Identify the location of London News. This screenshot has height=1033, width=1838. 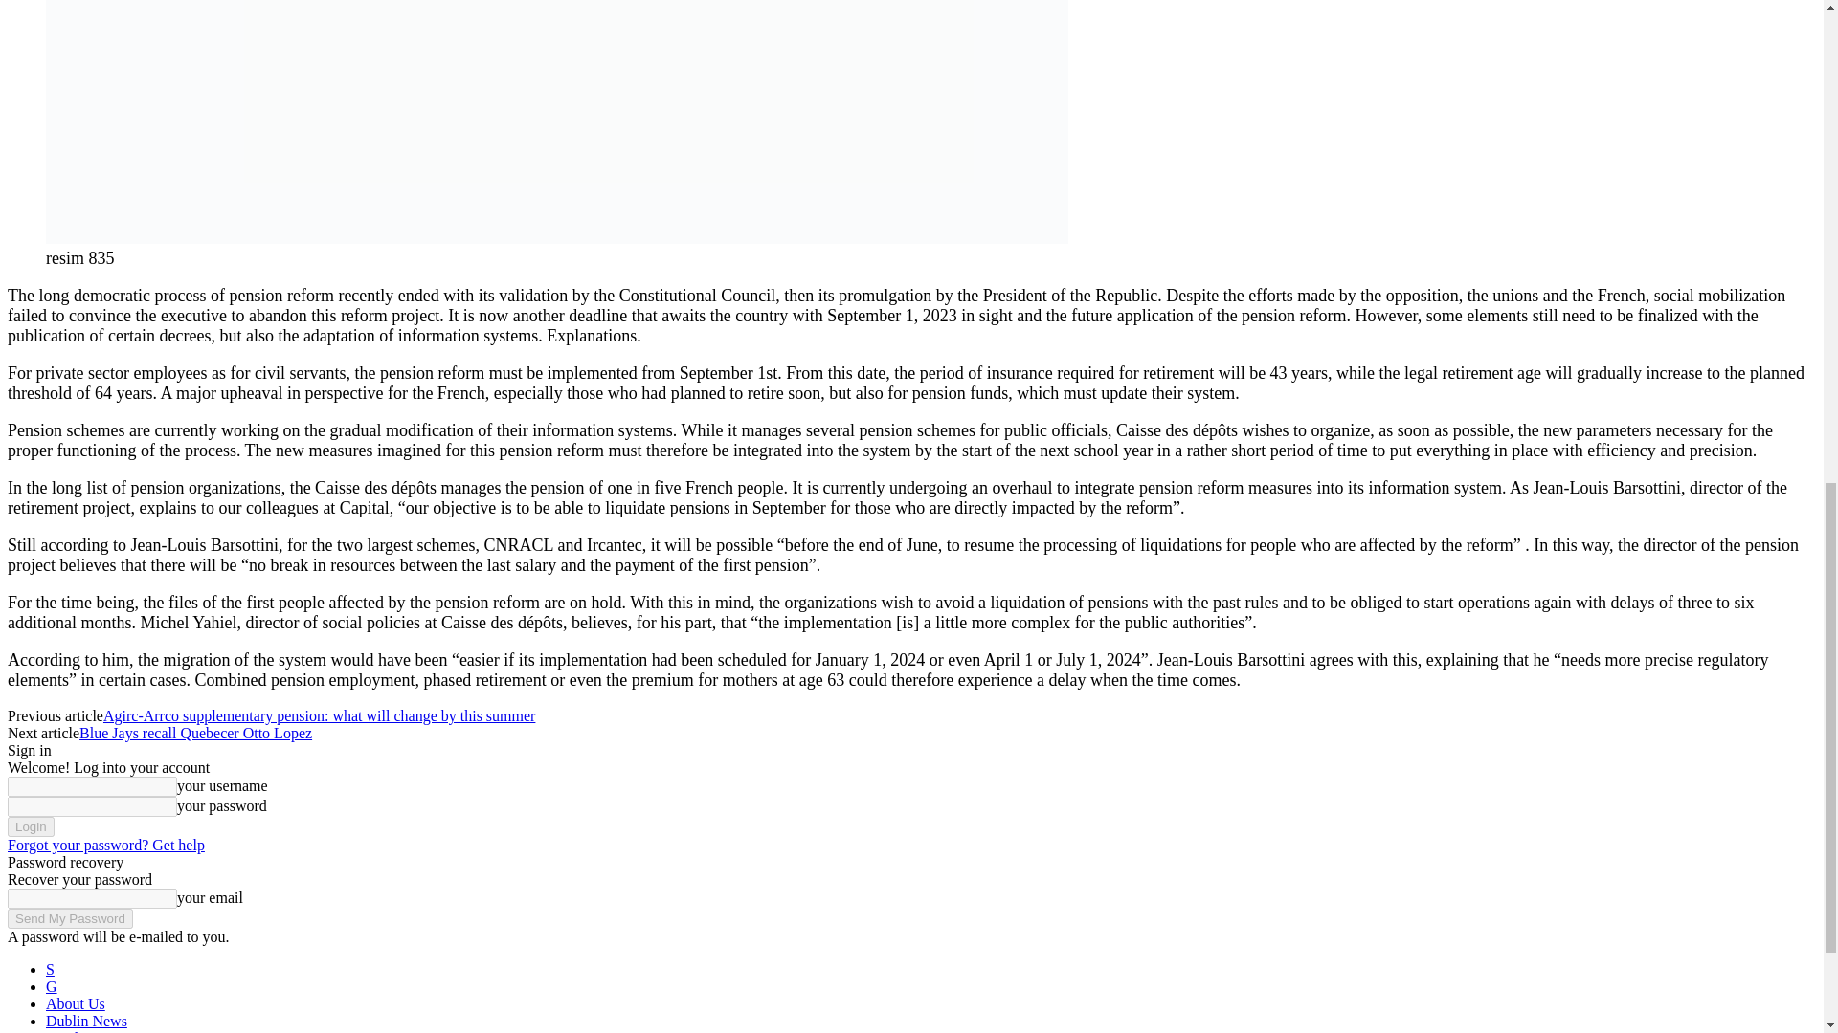
(89, 1031).